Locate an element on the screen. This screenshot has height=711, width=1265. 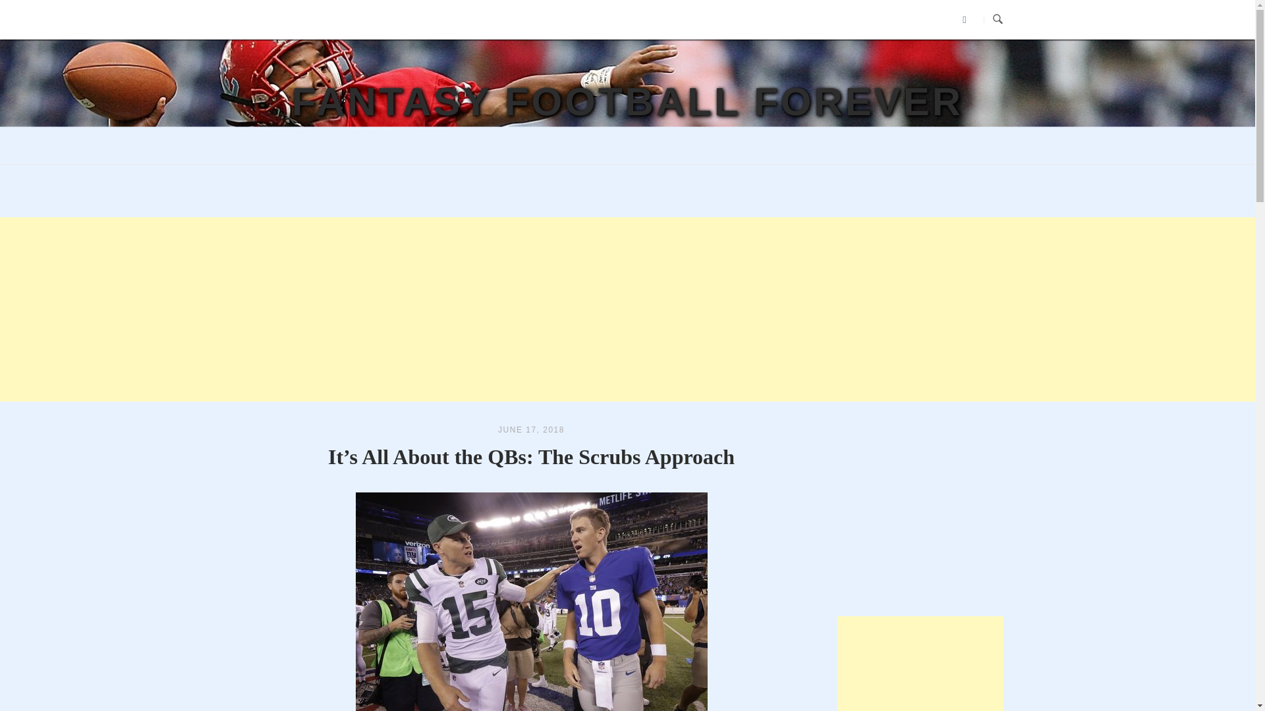
Advertisement is located at coordinates (920, 664).